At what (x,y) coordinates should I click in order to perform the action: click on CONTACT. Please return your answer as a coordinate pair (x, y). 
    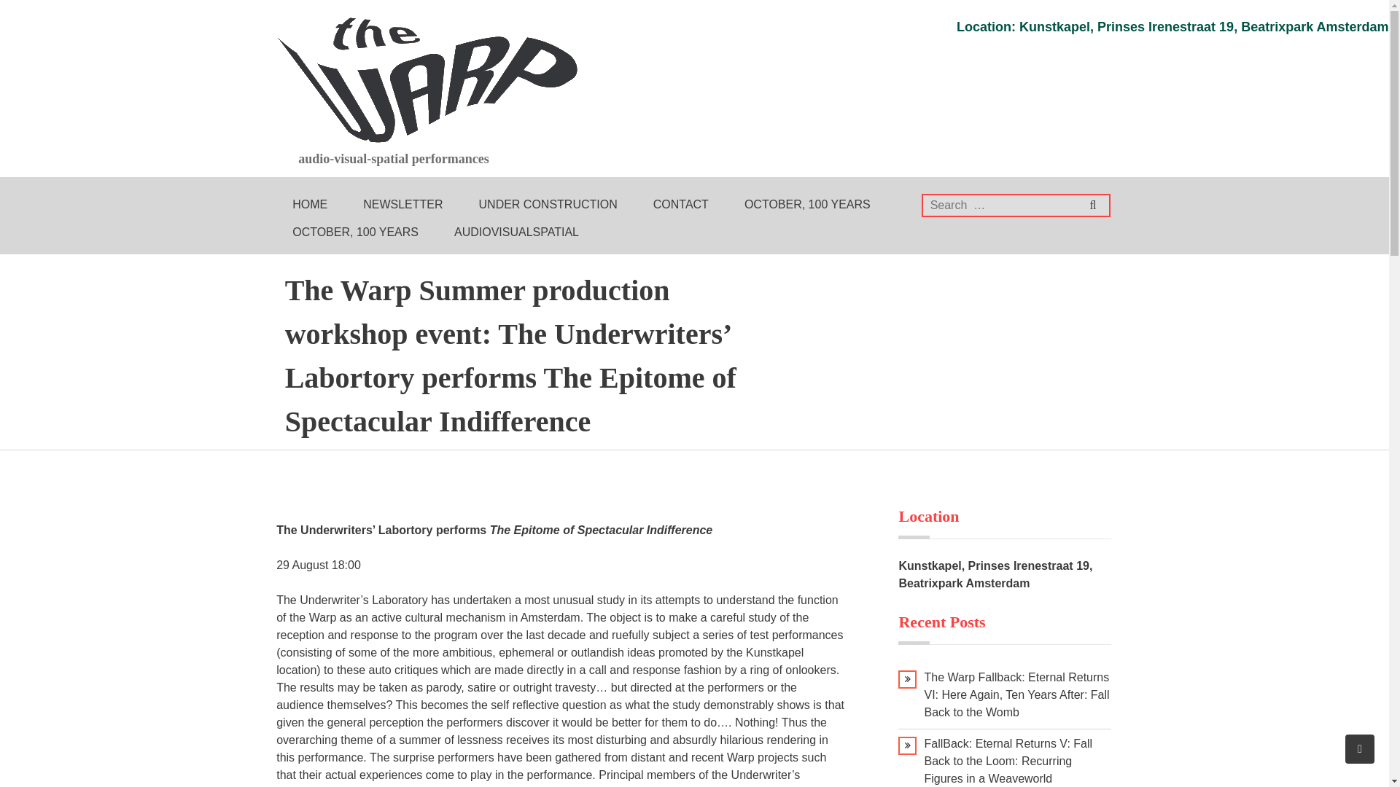
    Looking at the image, I should click on (681, 205).